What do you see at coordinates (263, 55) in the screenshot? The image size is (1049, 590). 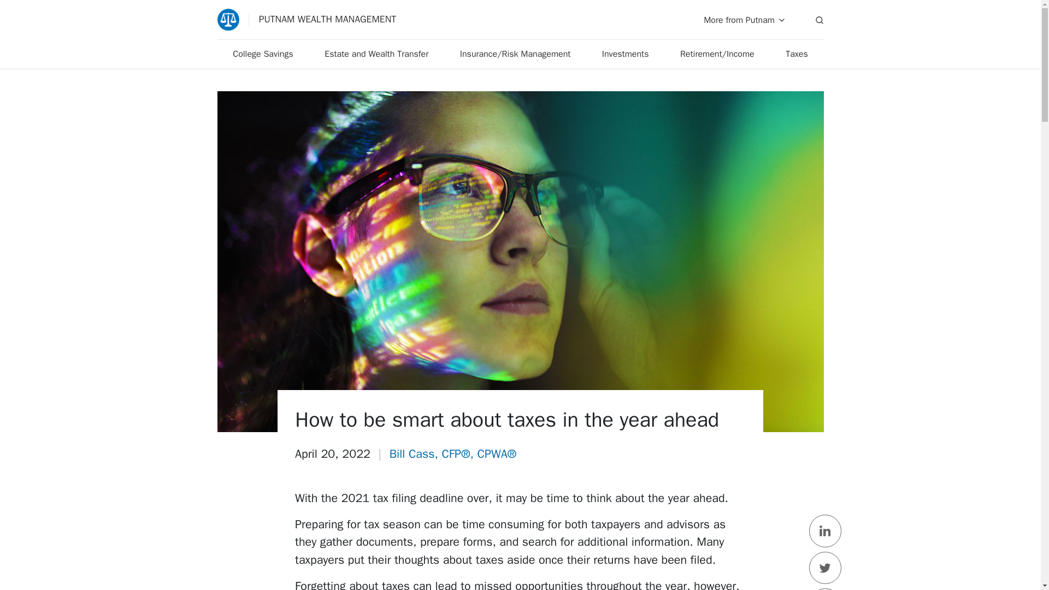 I see `College Savings` at bounding box center [263, 55].